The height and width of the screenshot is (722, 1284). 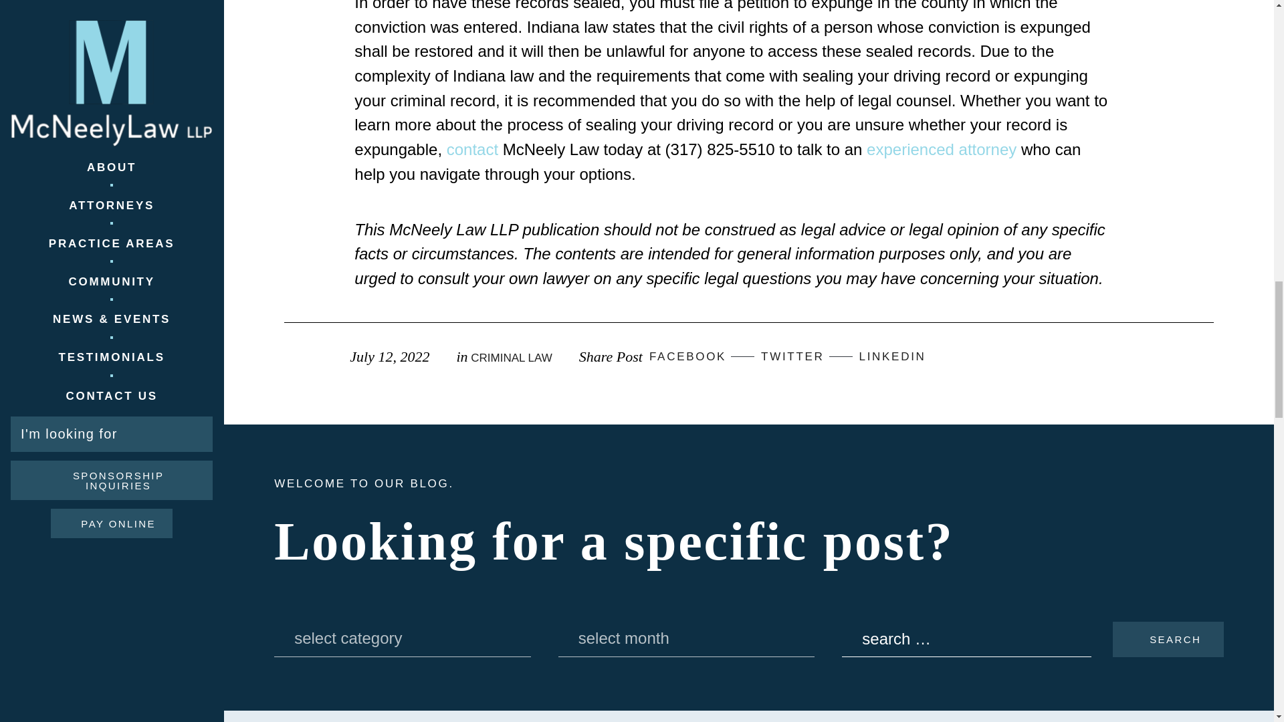 What do you see at coordinates (472, 148) in the screenshot?
I see `contact` at bounding box center [472, 148].